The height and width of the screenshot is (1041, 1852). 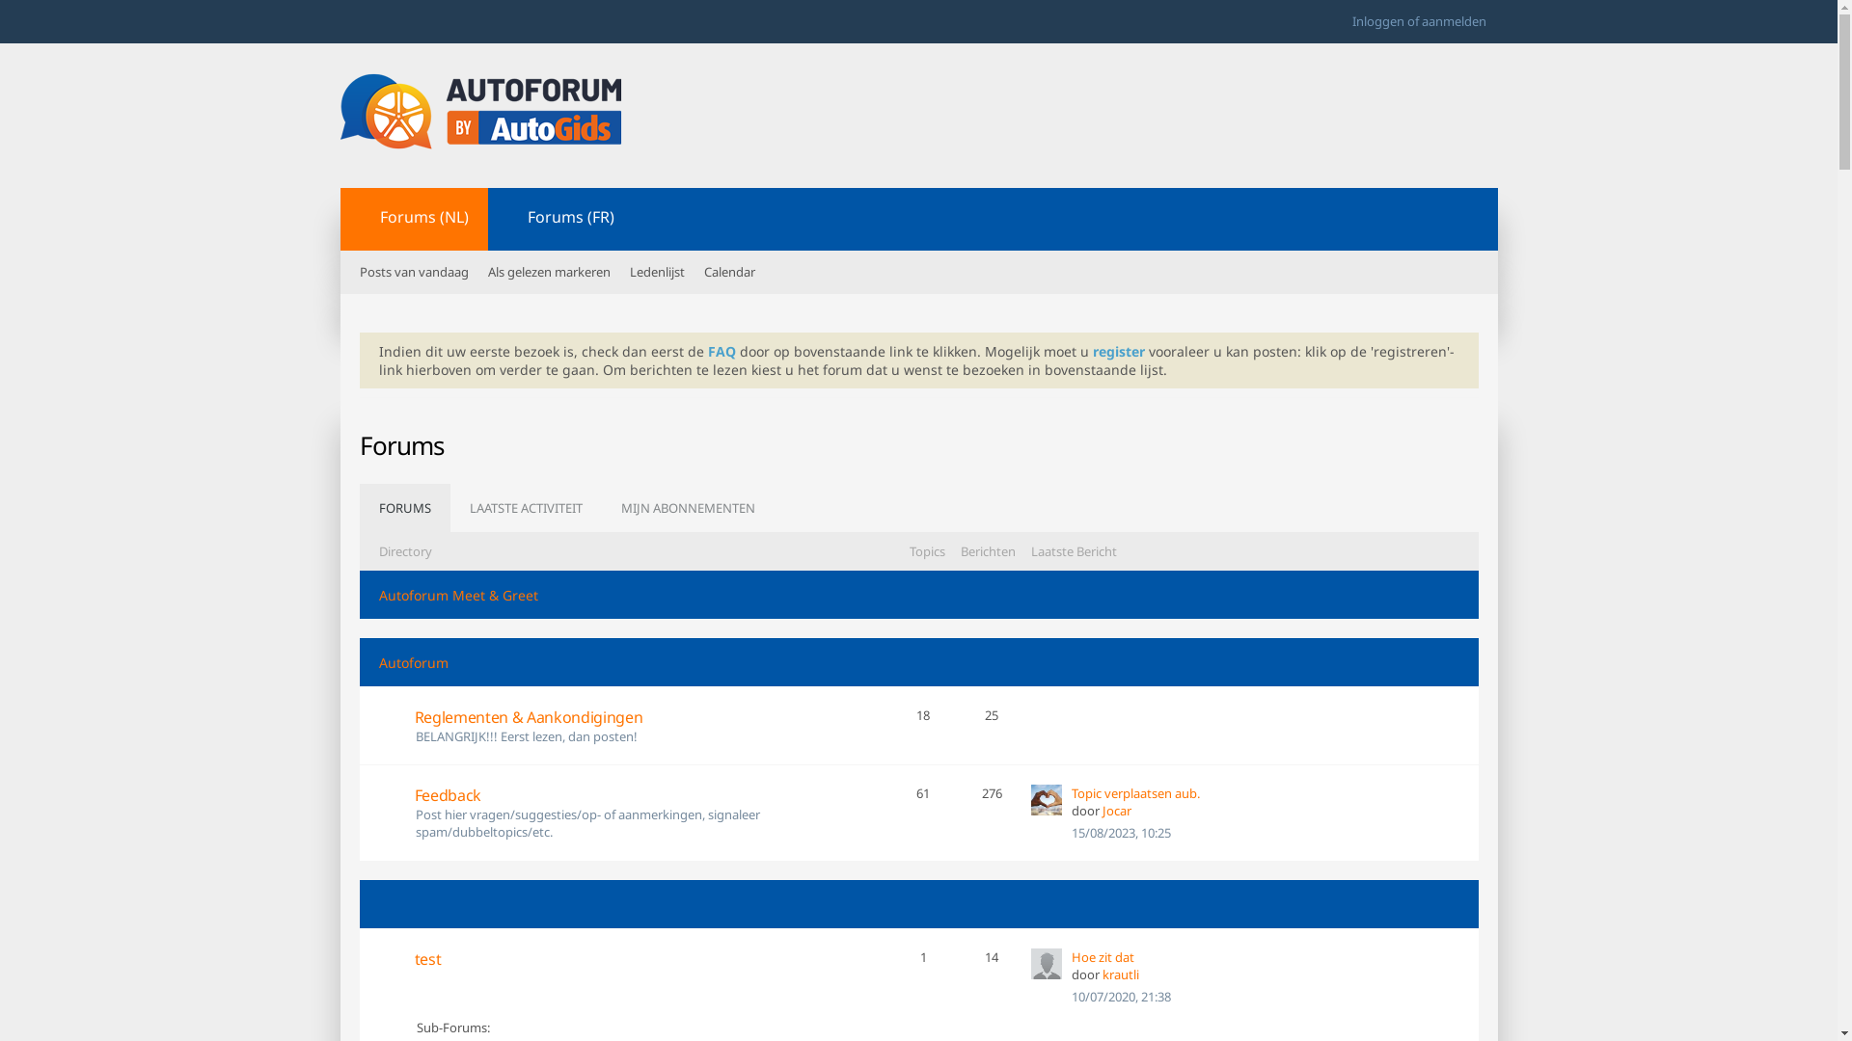 I want to click on FORUMS, so click(x=404, y=508).